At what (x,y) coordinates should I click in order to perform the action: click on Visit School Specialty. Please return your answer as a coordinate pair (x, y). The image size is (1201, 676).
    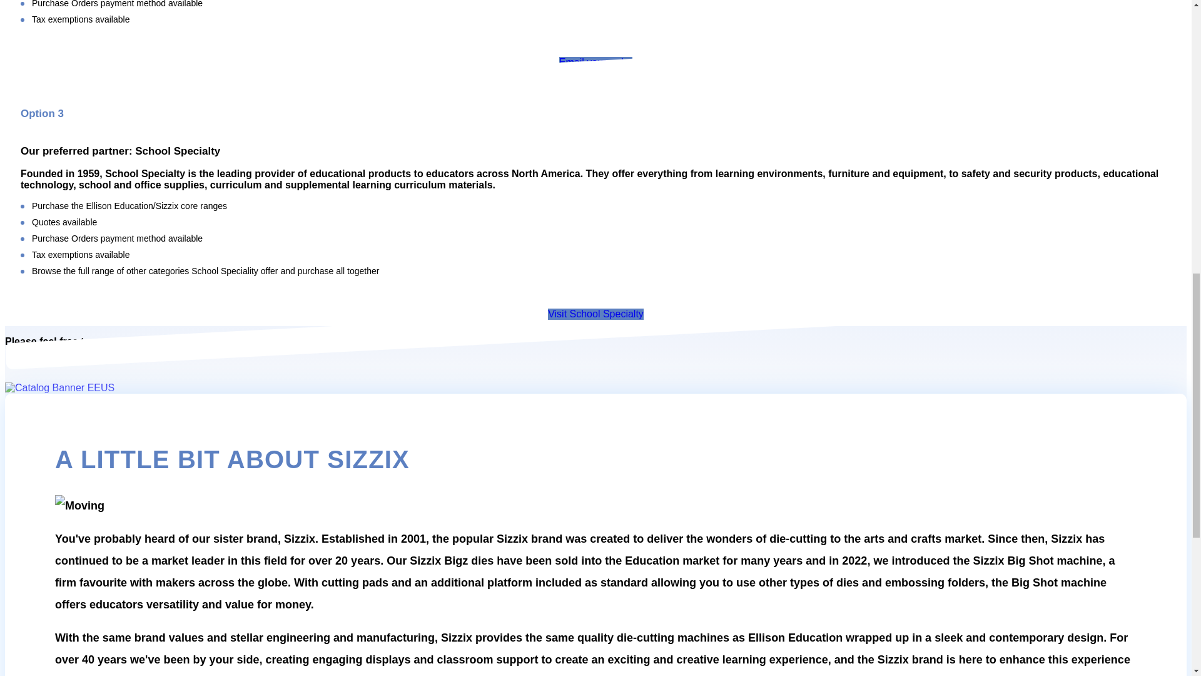
    Looking at the image, I should click on (595, 314).